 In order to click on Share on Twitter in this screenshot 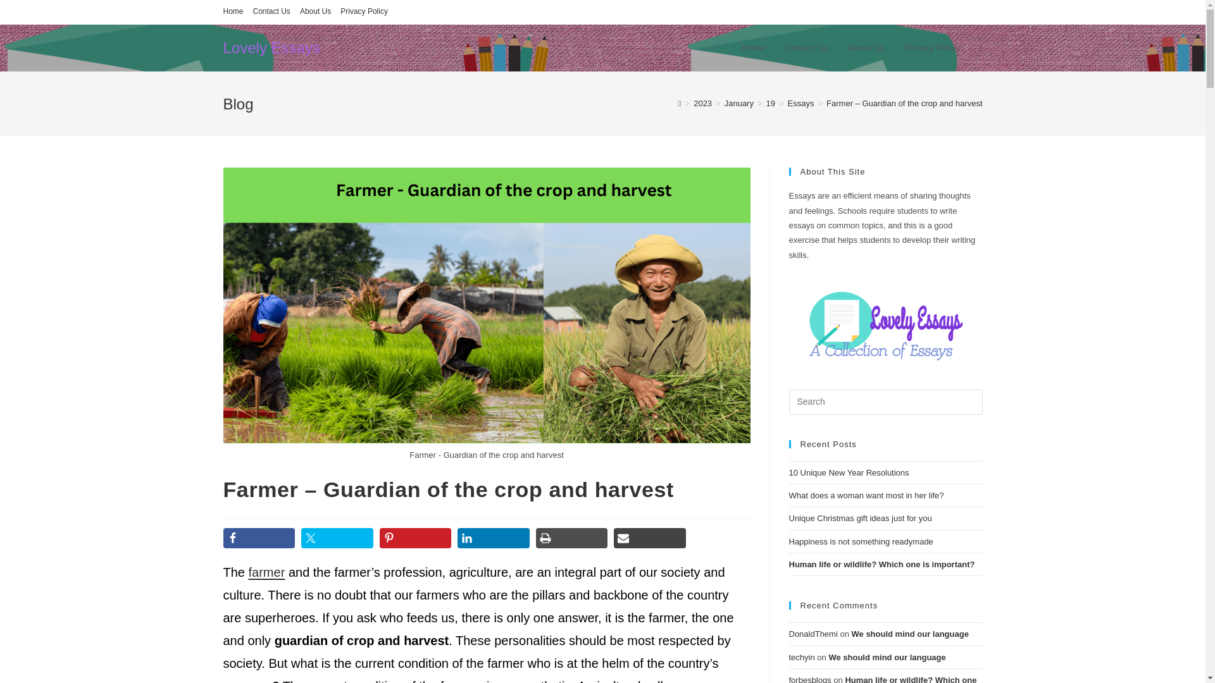, I will do `click(337, 538)`.